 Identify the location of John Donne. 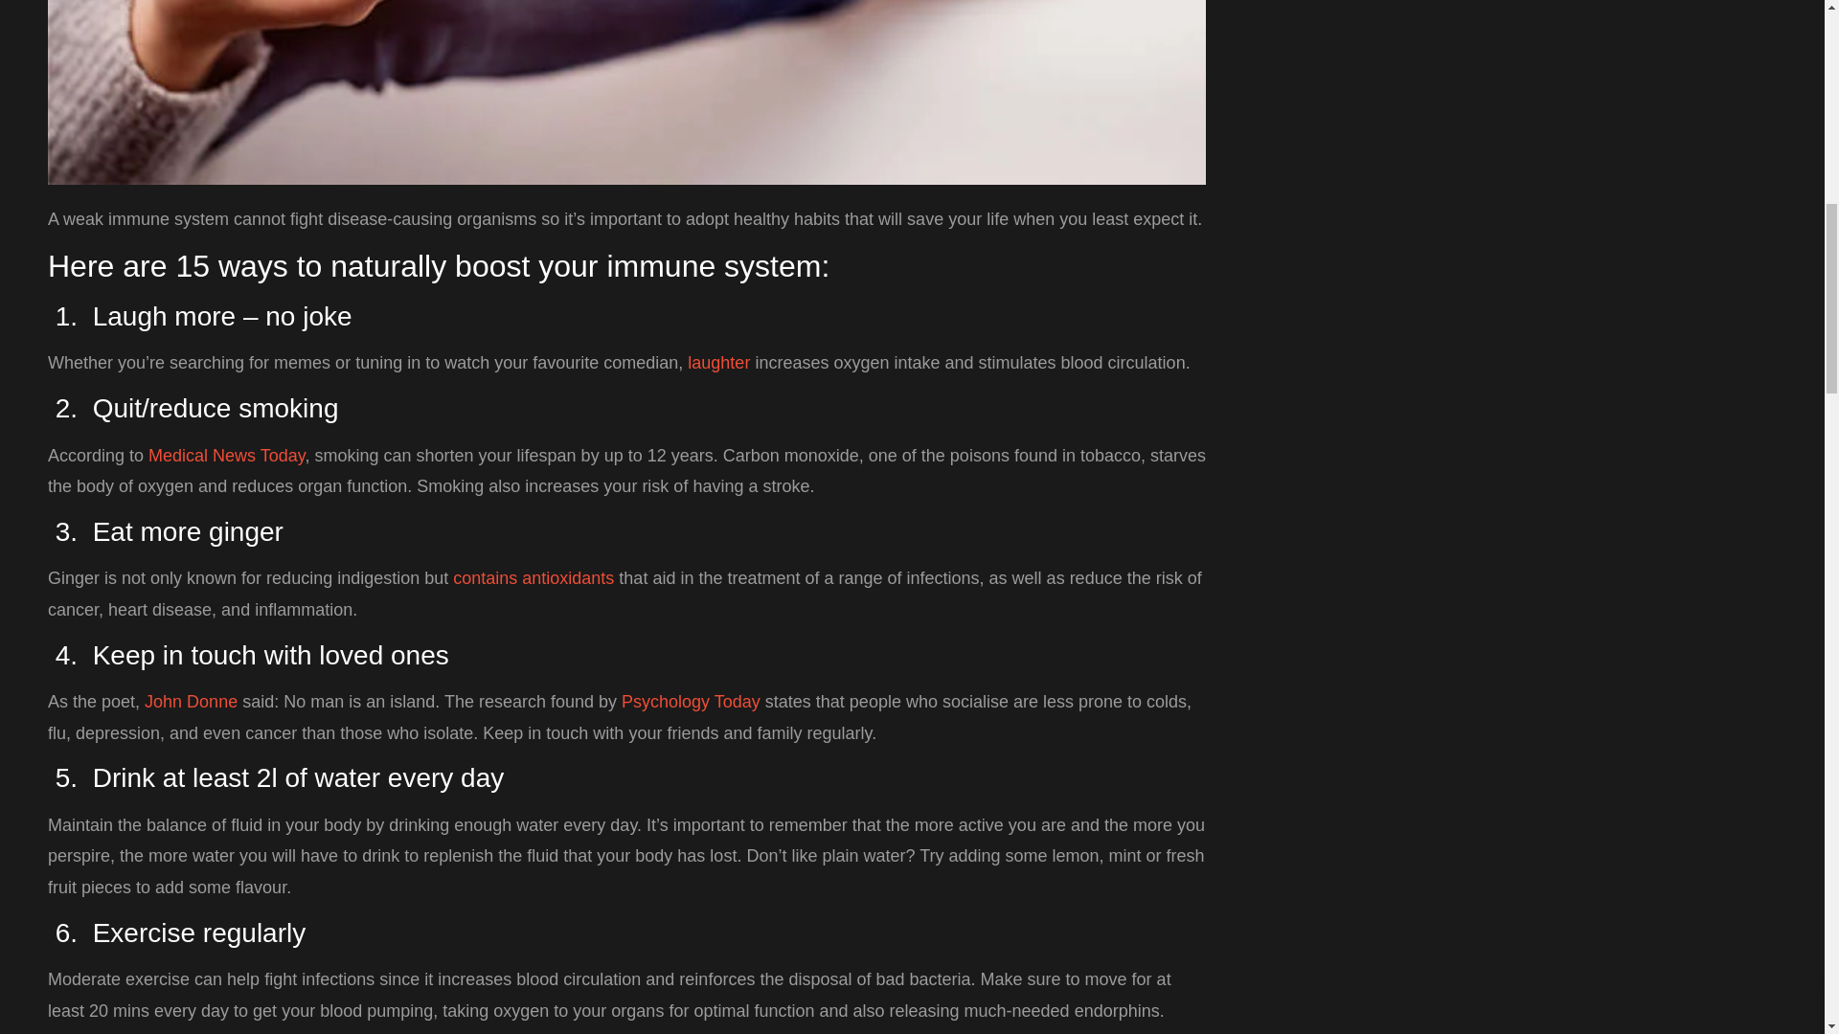
(191, 701).